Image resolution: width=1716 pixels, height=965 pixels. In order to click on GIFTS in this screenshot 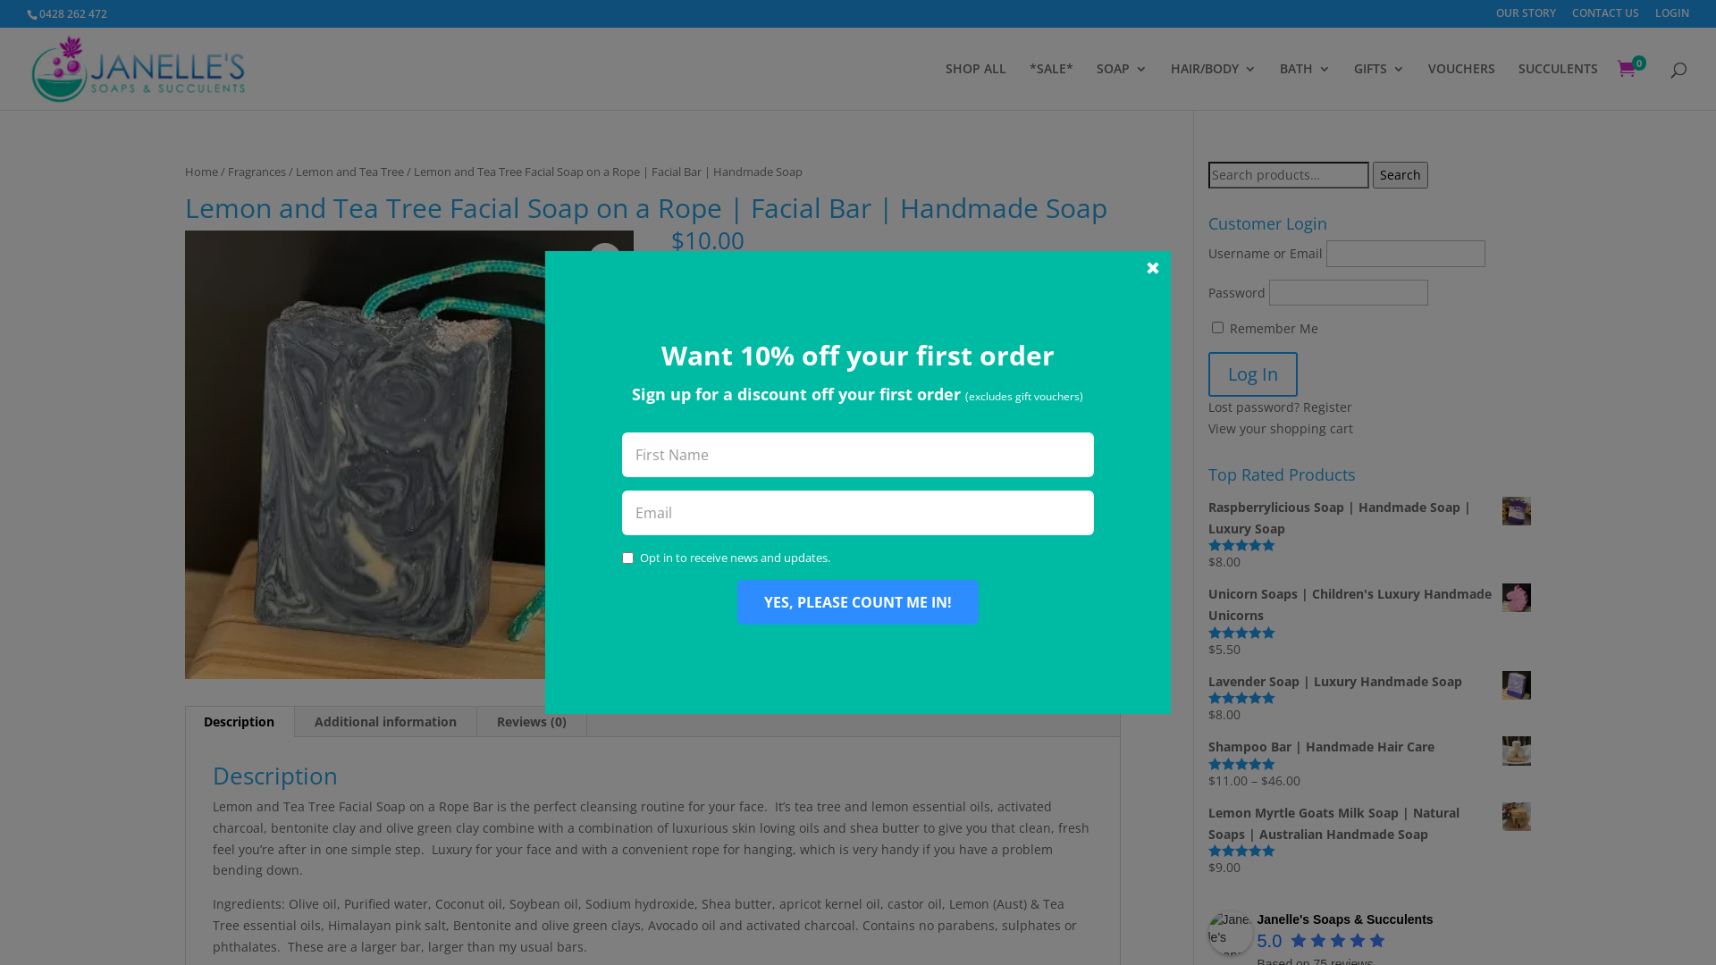, I will do `click(1380, 86)`.